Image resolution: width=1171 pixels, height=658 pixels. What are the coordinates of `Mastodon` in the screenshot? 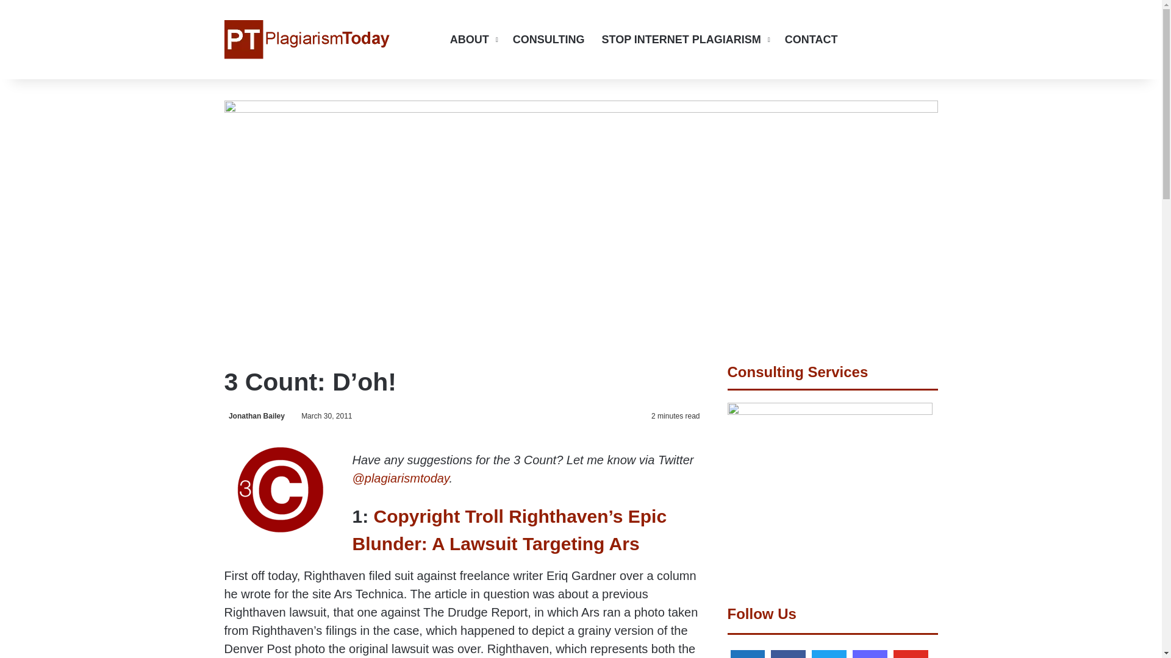 It's located at (870, 652).